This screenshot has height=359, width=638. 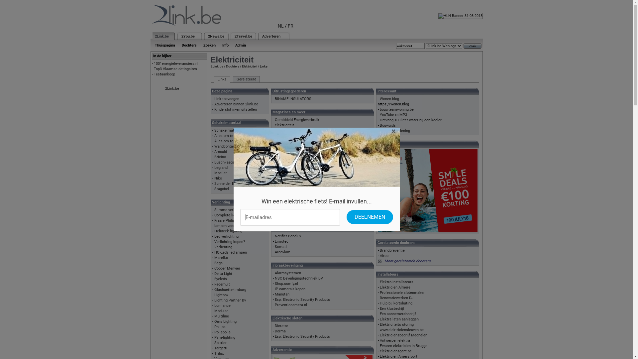 I want to click on Led verlichting, so click(x=226, y=237).